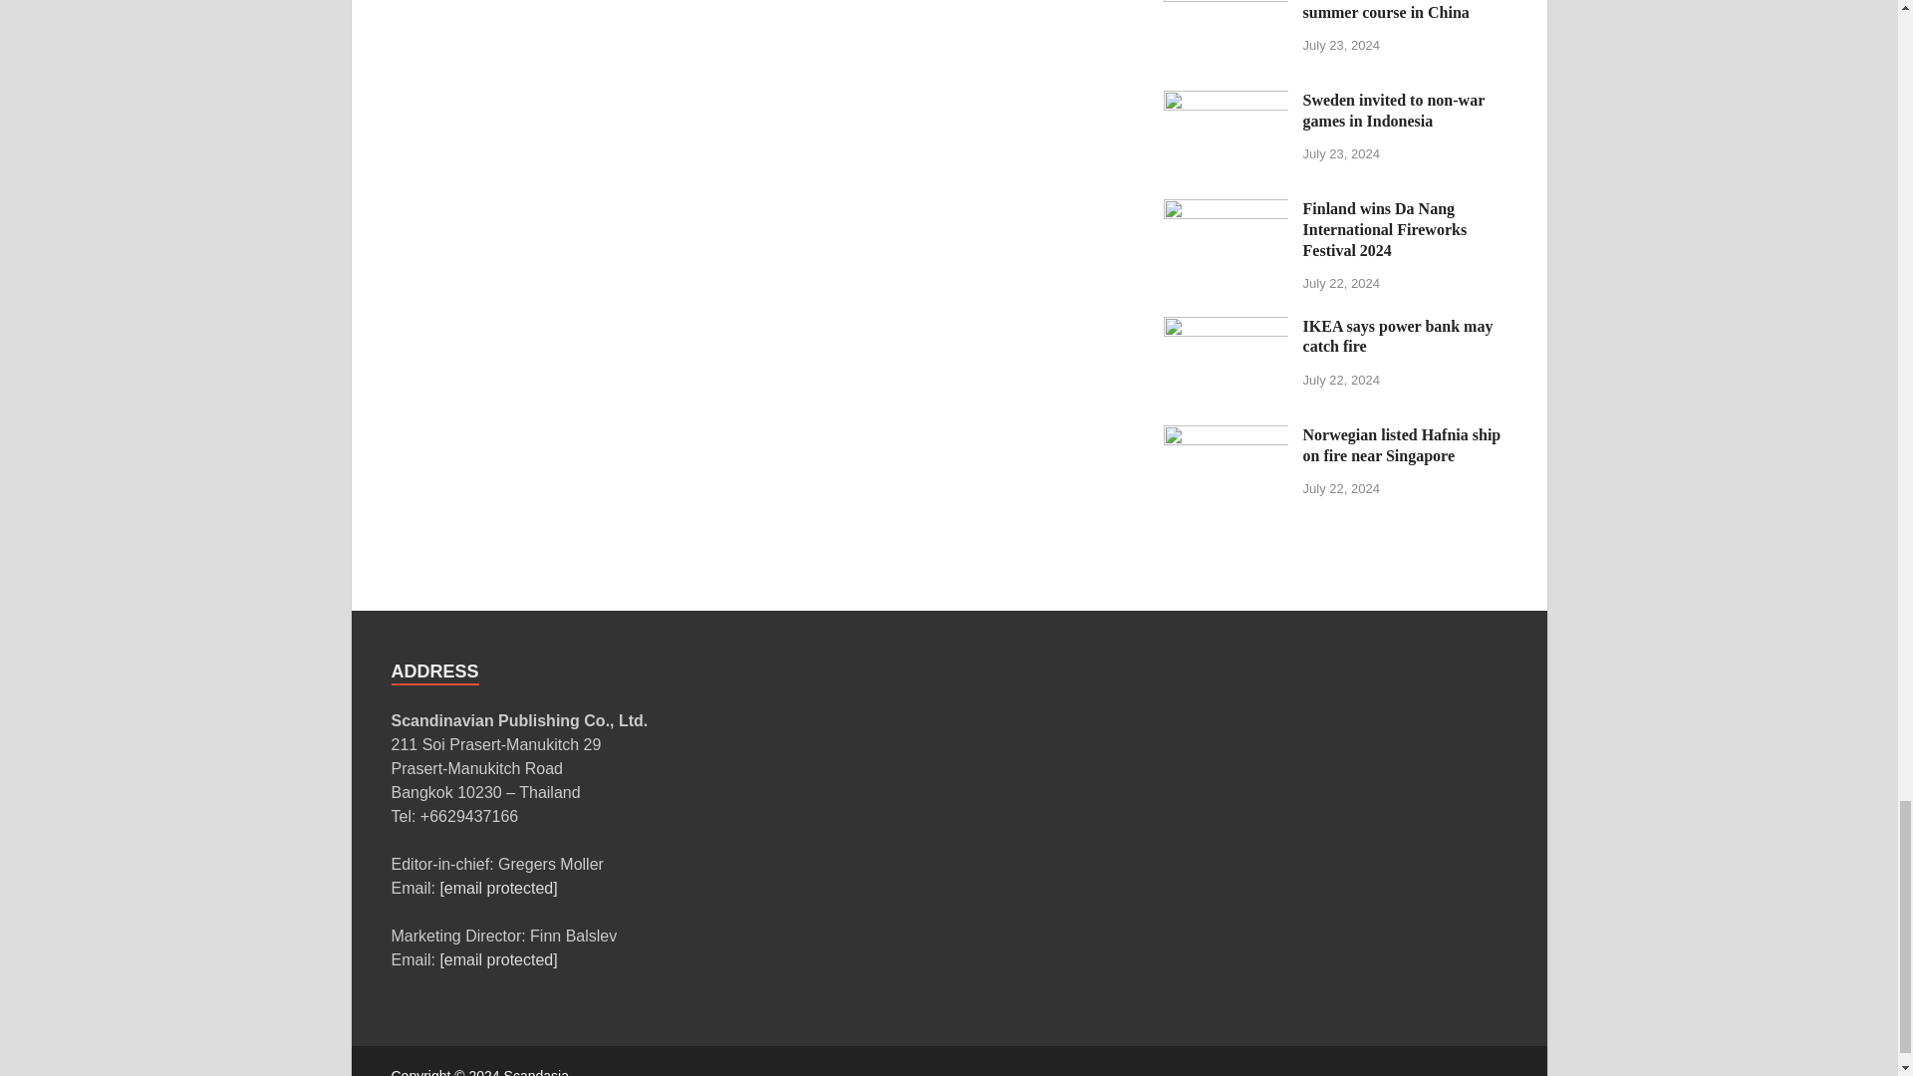 This screenshot has height=1076, width=1913. I want to click on Nordic students attended summer course in China, so click(1226, 1).